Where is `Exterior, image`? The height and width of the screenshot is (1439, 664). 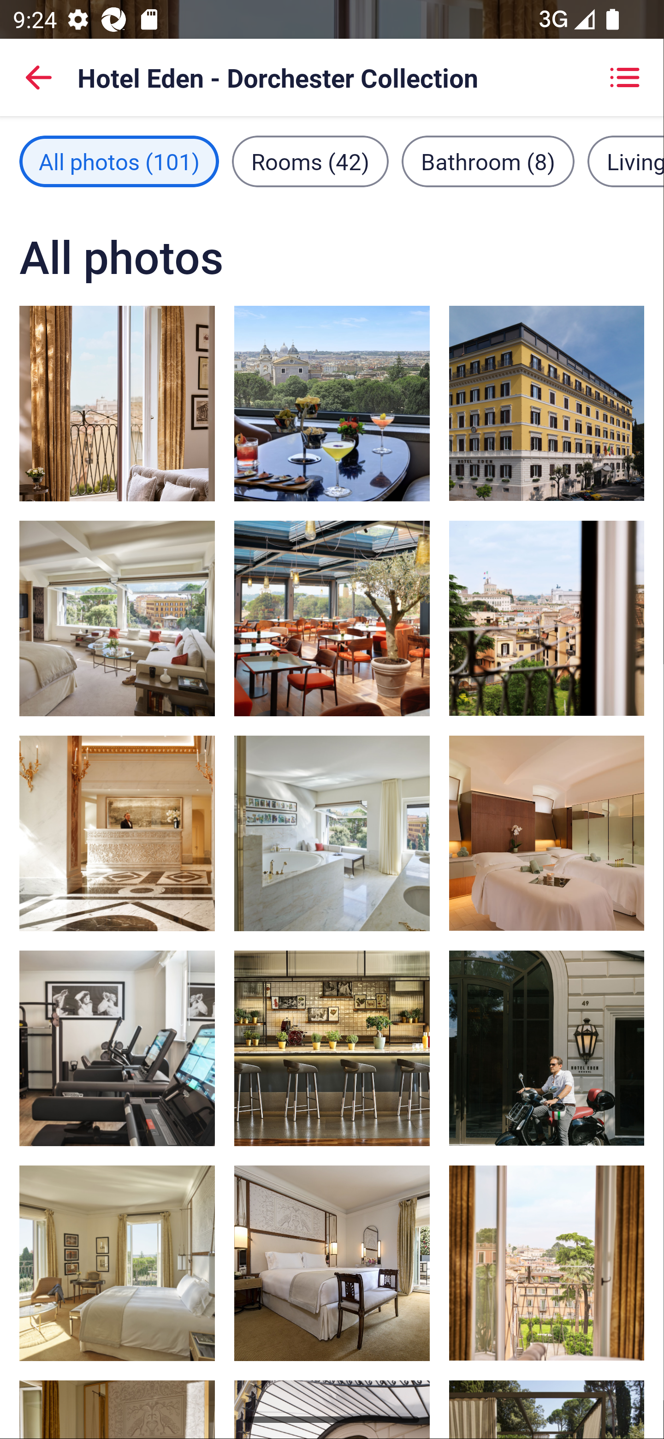
Exterior, image is located at coordinates (546, 403).